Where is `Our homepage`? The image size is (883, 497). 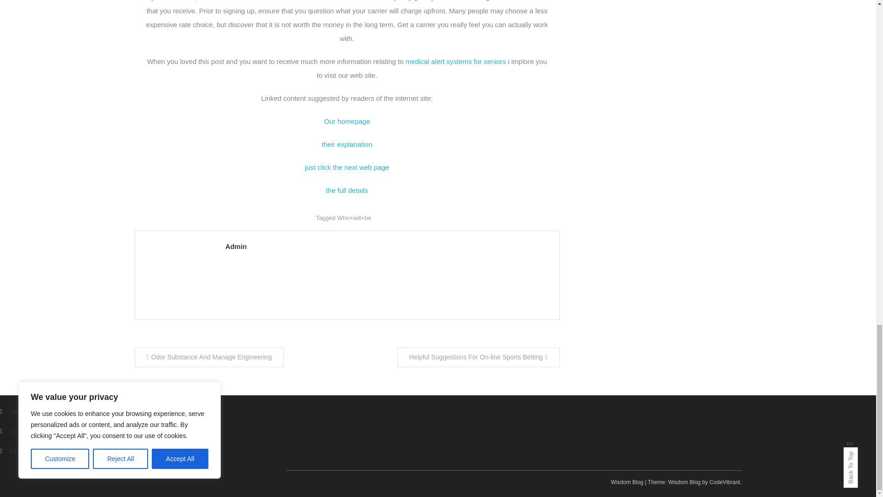 Our homepage is located at coordinates (347, 121).